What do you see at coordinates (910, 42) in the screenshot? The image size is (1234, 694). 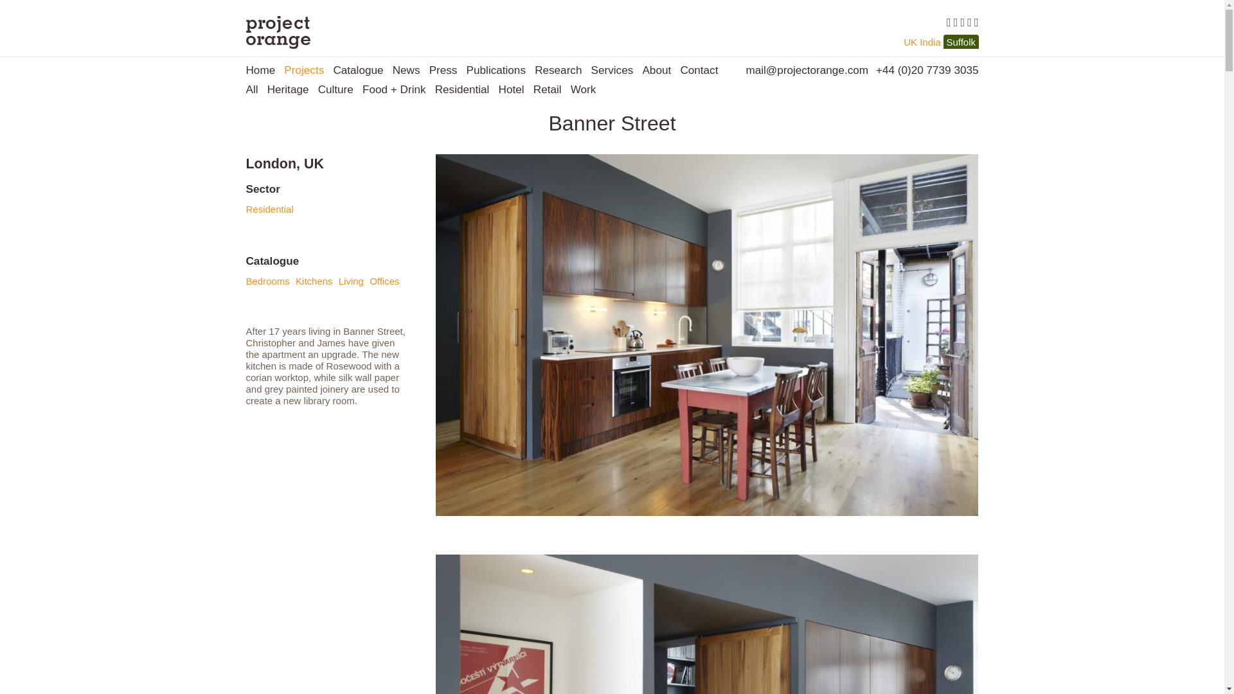 I see `UK` at bounding box center [910, 42].